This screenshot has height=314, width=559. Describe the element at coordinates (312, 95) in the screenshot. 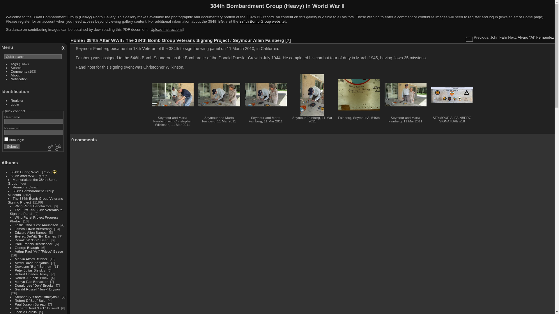

I see `Seymour Fainberg, 11 Mar 2011 (1516 visits)` at that location.